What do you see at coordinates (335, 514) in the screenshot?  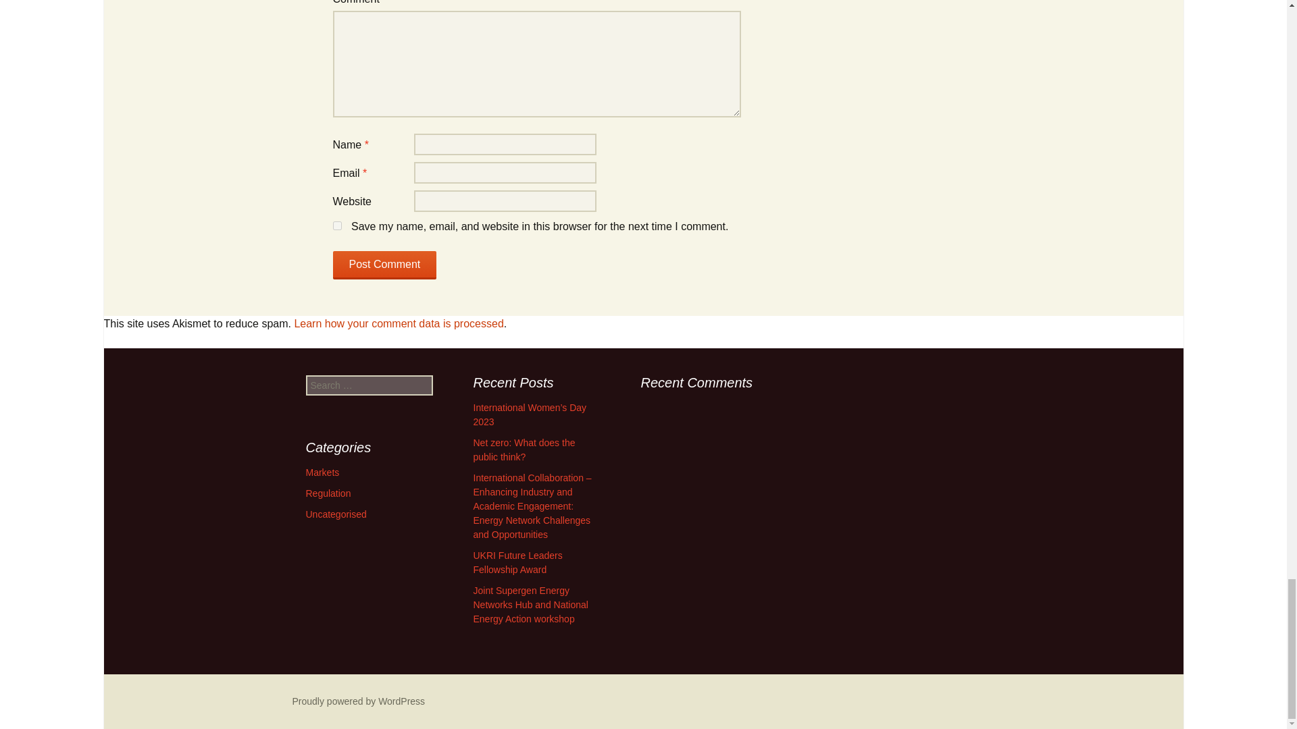 I see `Uncategorised` at bounding box center [335, 514].